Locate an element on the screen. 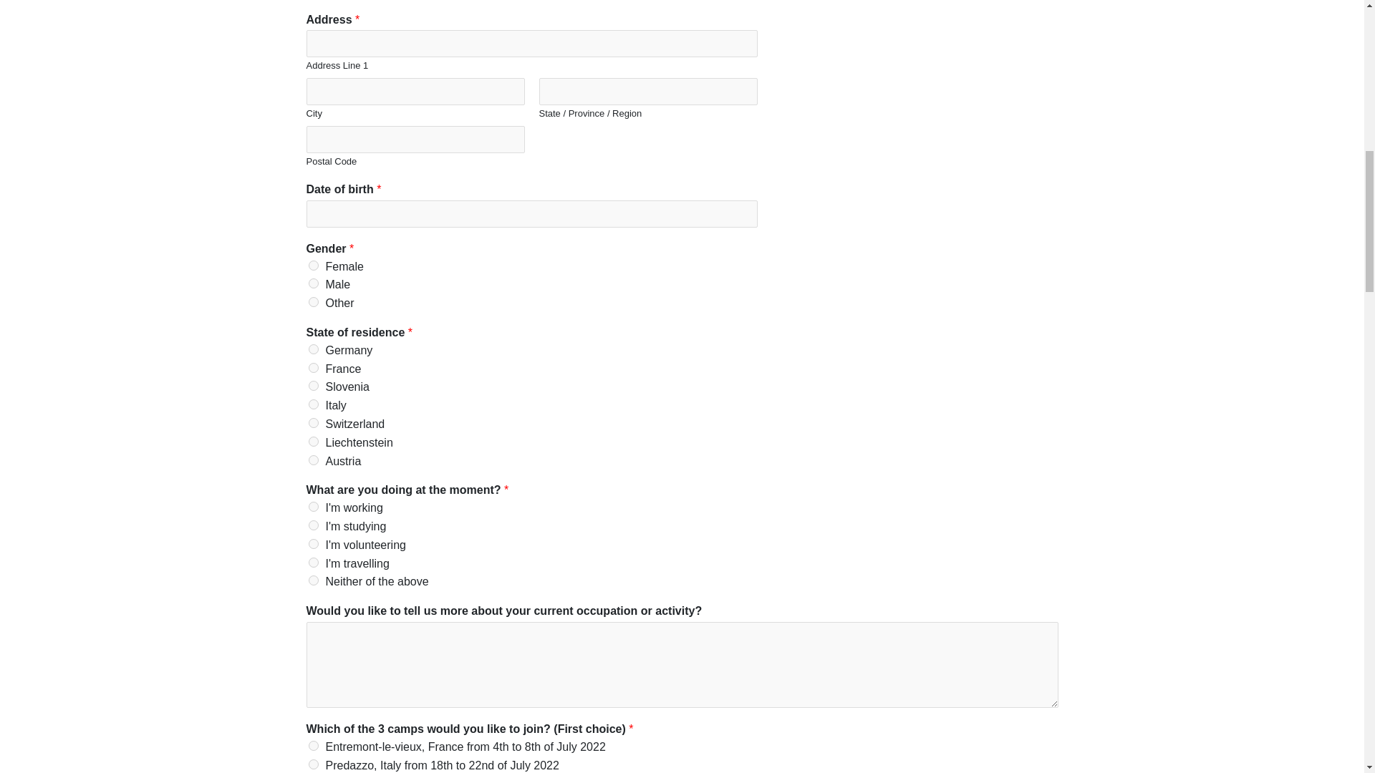  Female is located at coordinates (312, 265).